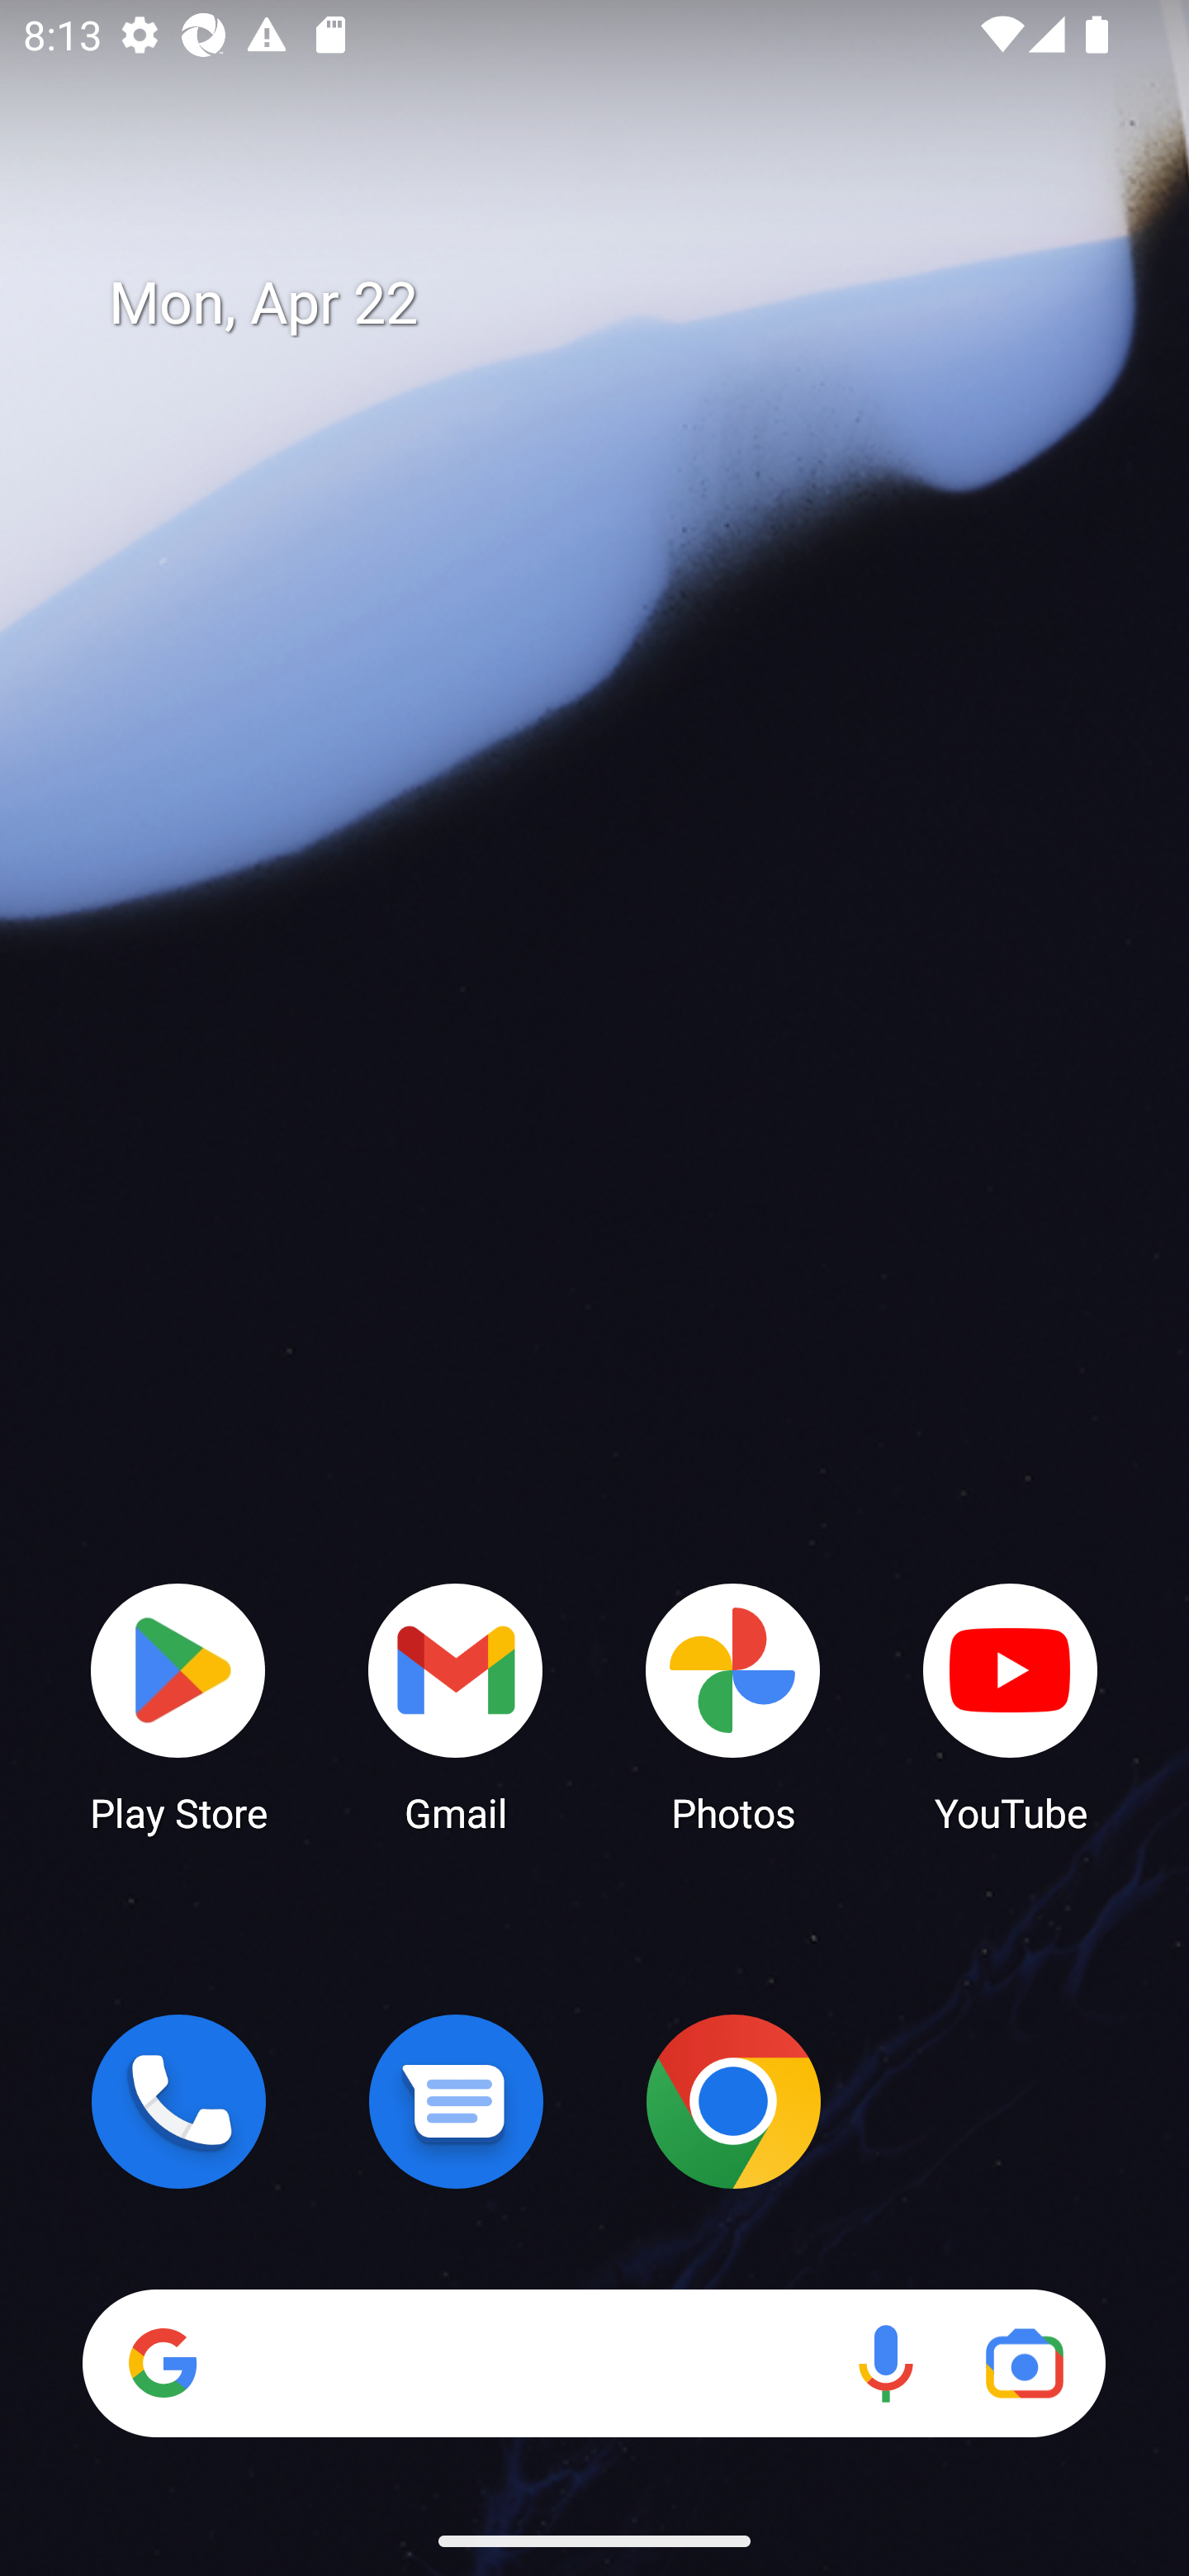 Image resolution: width=1189 pixels, height=2576 pixels. Describe the element at coordinates (618, 304) in the screenshot. I see `Mon, Apr 22` at that location.